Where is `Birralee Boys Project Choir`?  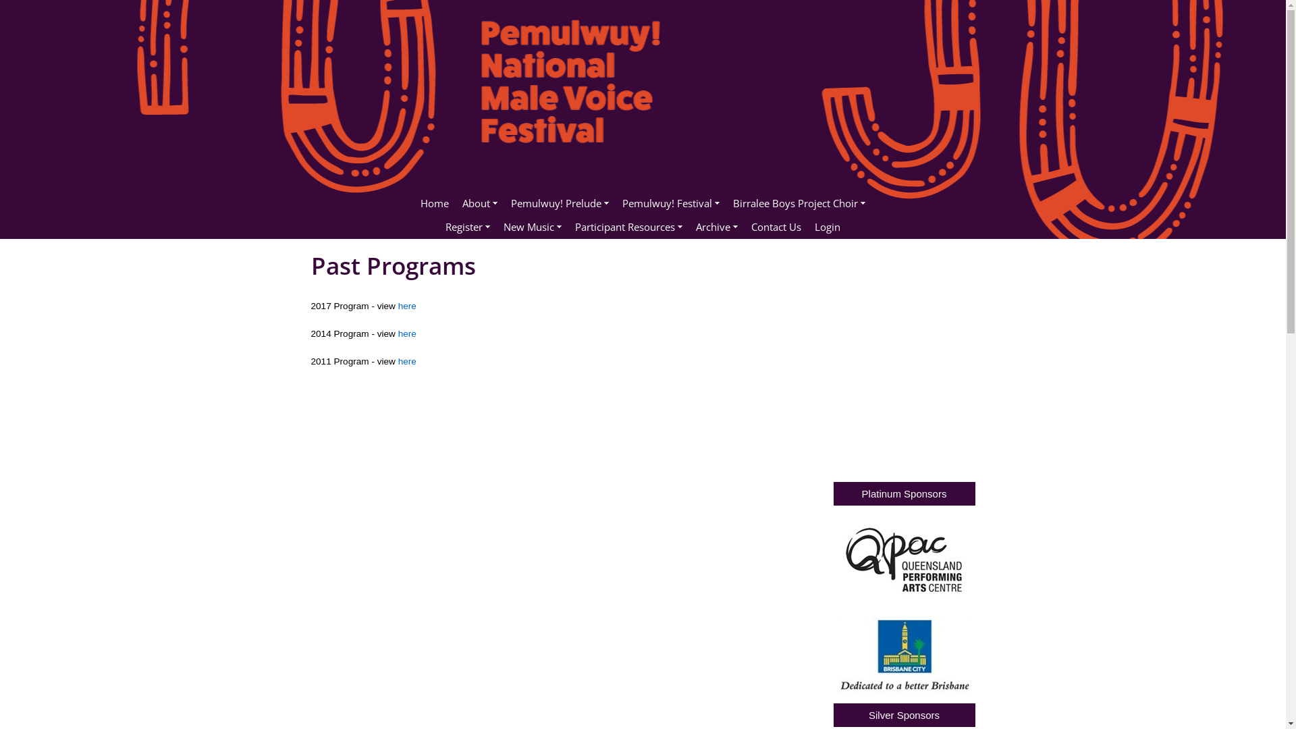 Birralee Boys Project Choir is located at coordinates (799, 204).